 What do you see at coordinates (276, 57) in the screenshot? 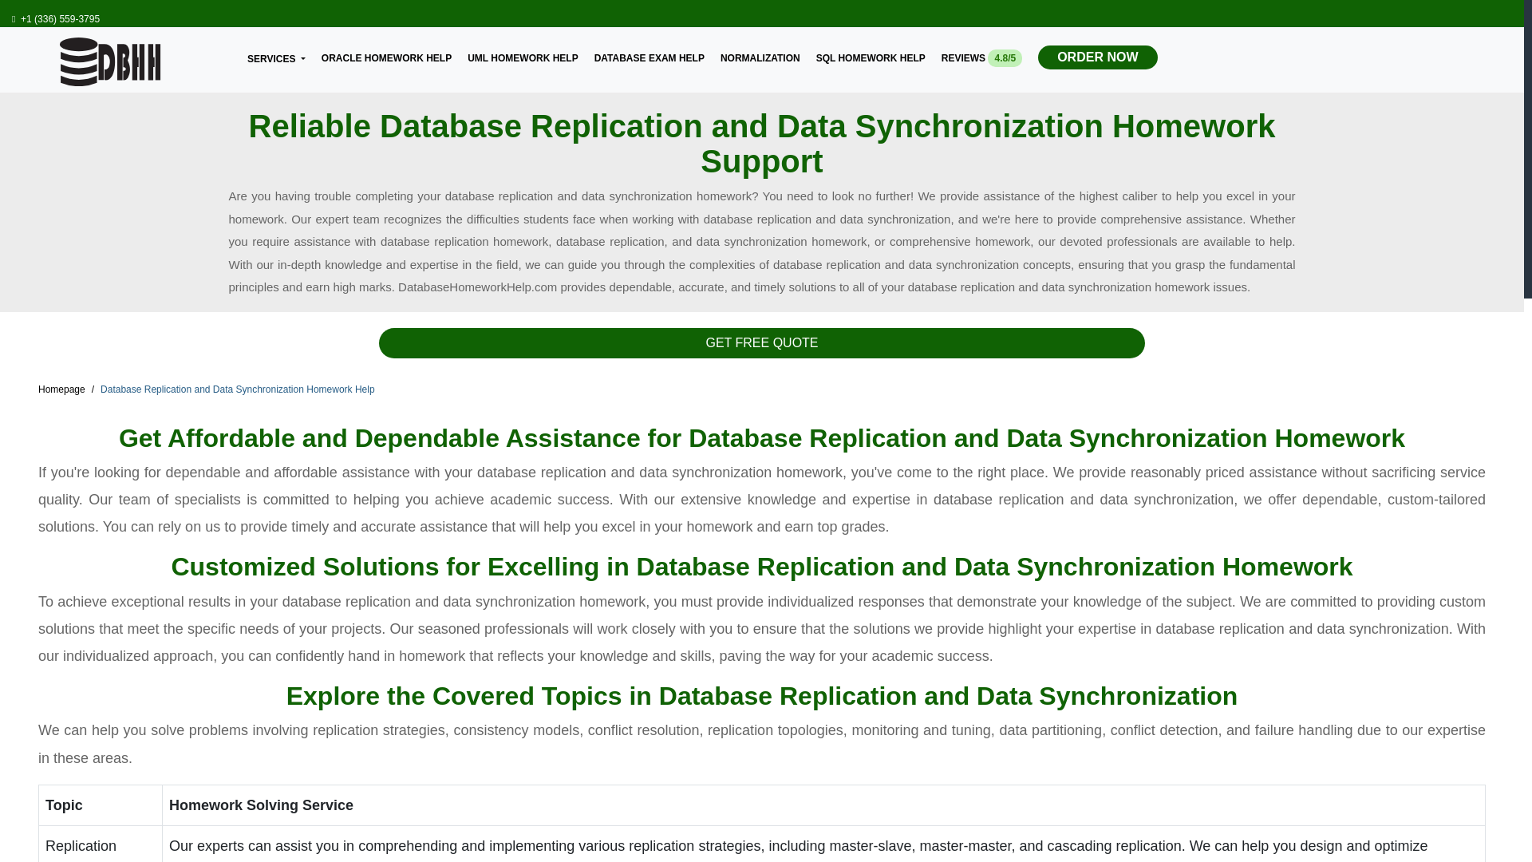
I see `SERVICES` at bounding box center [276, 57].